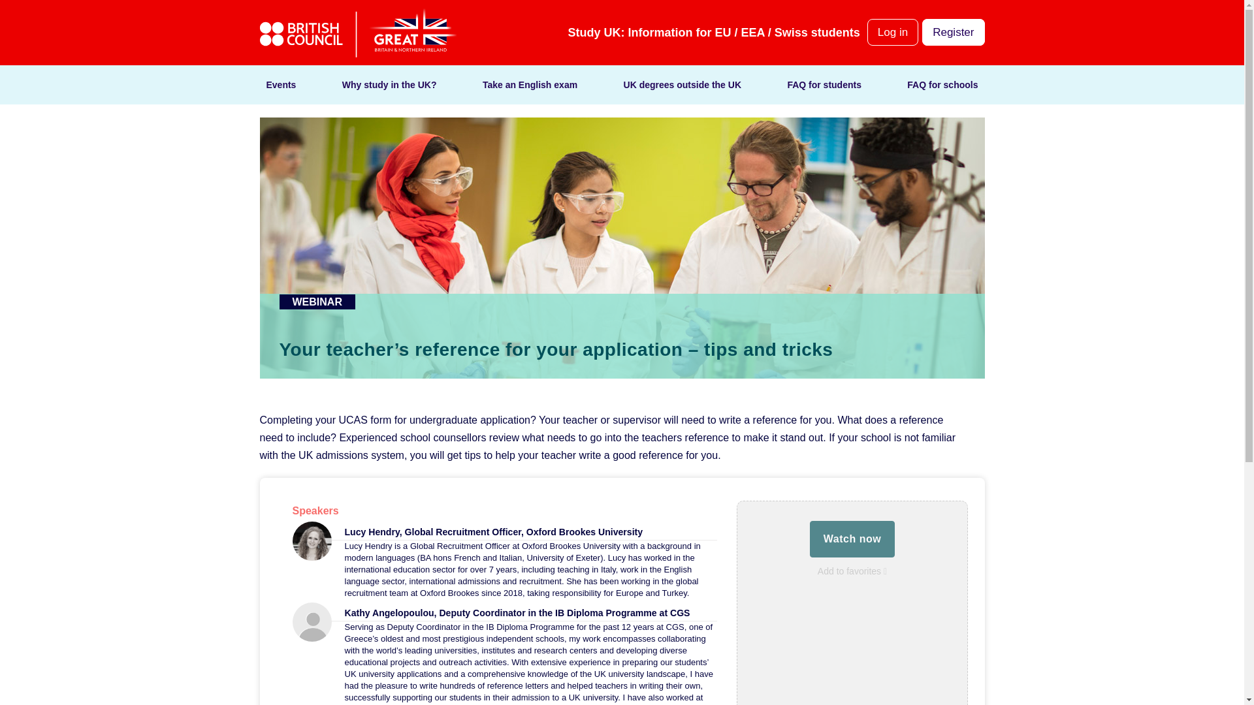 This screenshot has height=705, width=1254. Describe the element at coordinates (530, 85) in the screenshot. I see `Take an English exam` at that location.